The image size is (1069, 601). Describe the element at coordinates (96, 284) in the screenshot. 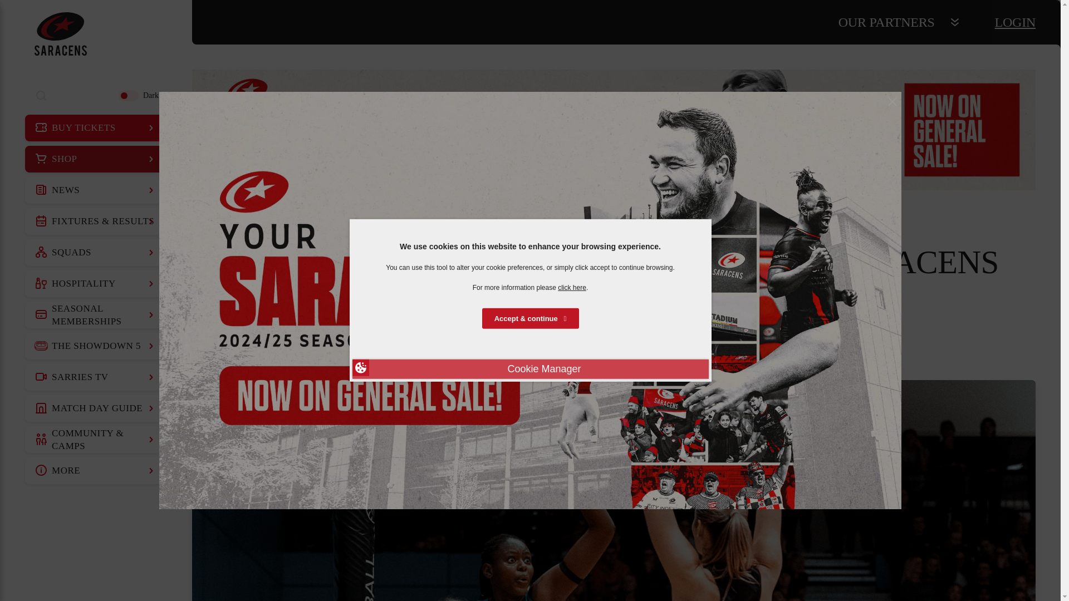

I see `HOSPITALITY` at that location.